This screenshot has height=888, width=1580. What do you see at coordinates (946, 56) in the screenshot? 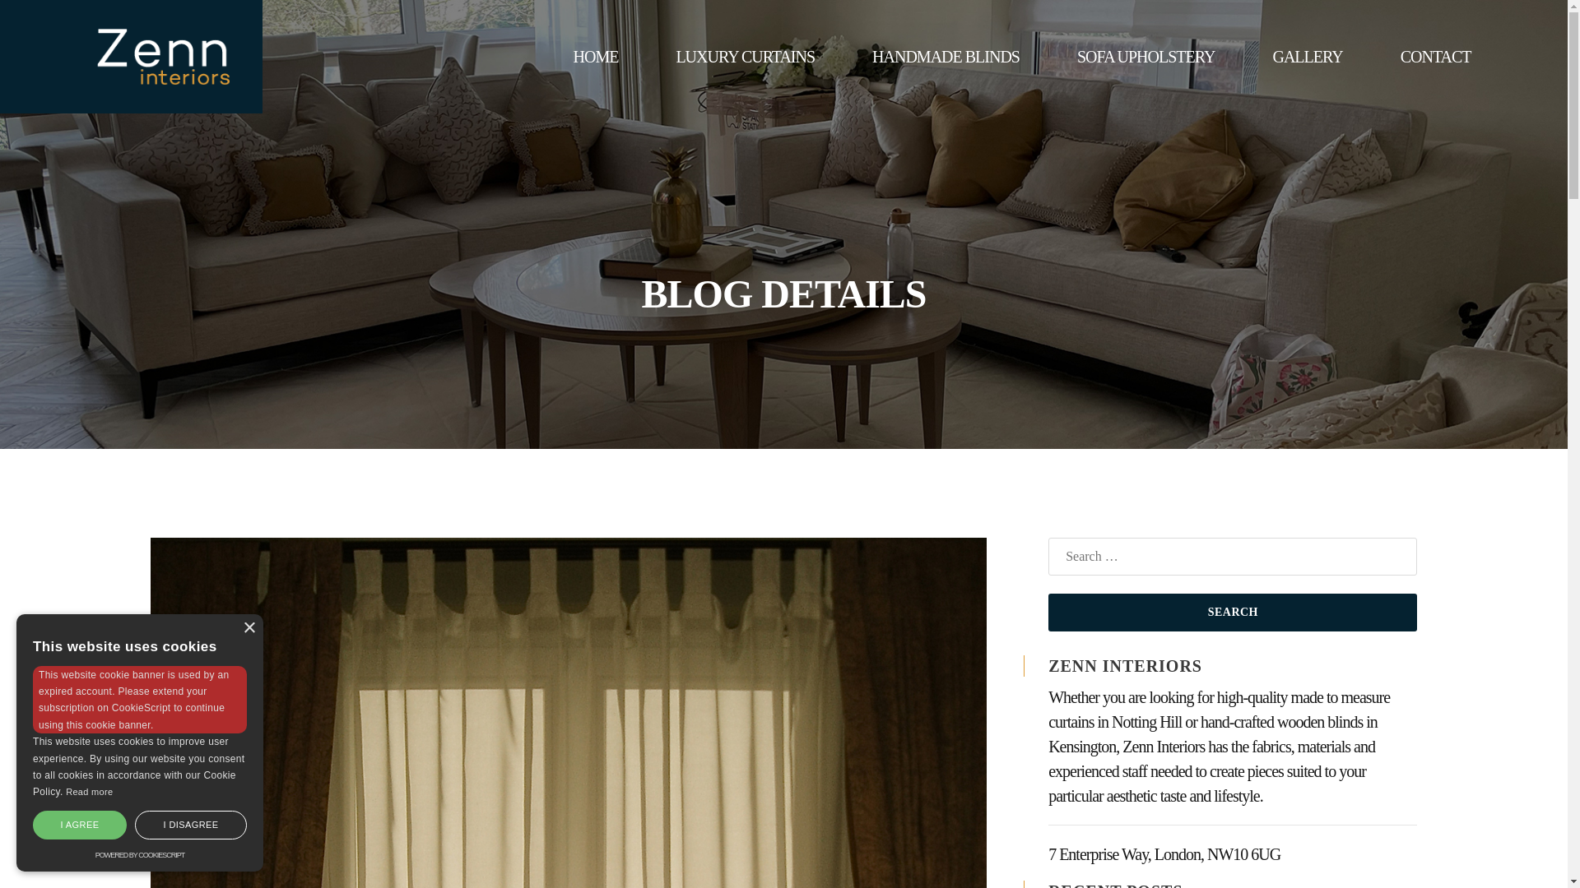
I see `HANDMADE BLINDS` at bounding box center [946, 56].